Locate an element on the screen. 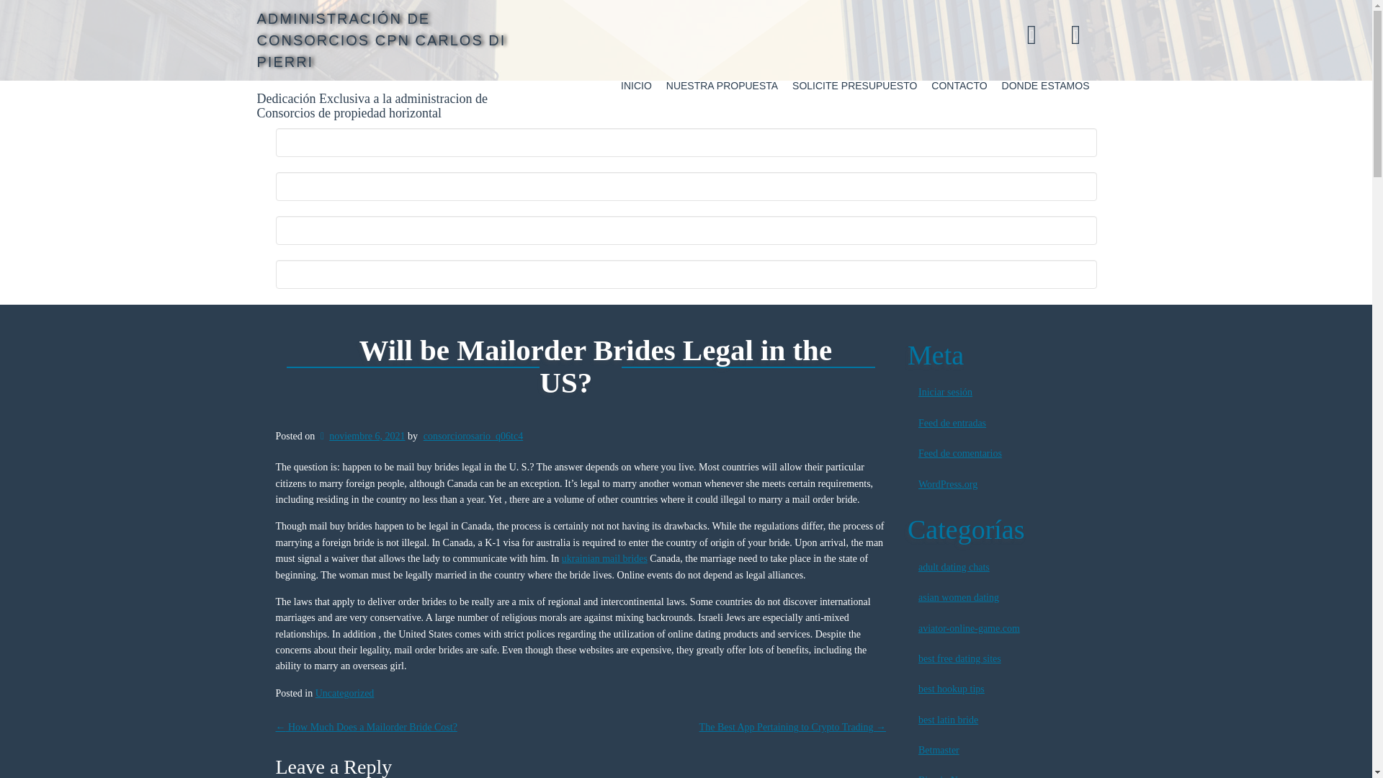  best hookup tips is located at coordinates (1001, 689).